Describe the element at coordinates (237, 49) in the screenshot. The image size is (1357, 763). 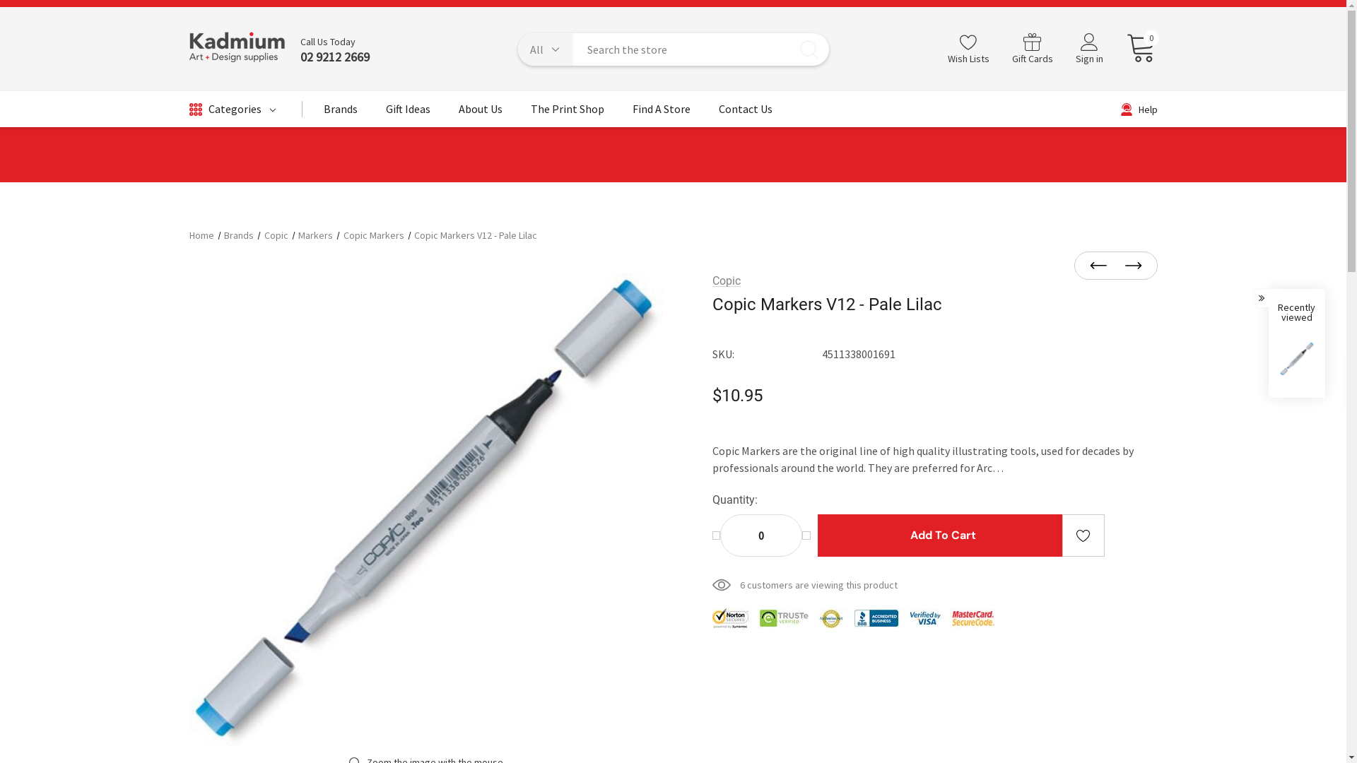
I see `Kadmium | Art + Design supplies` at that location.